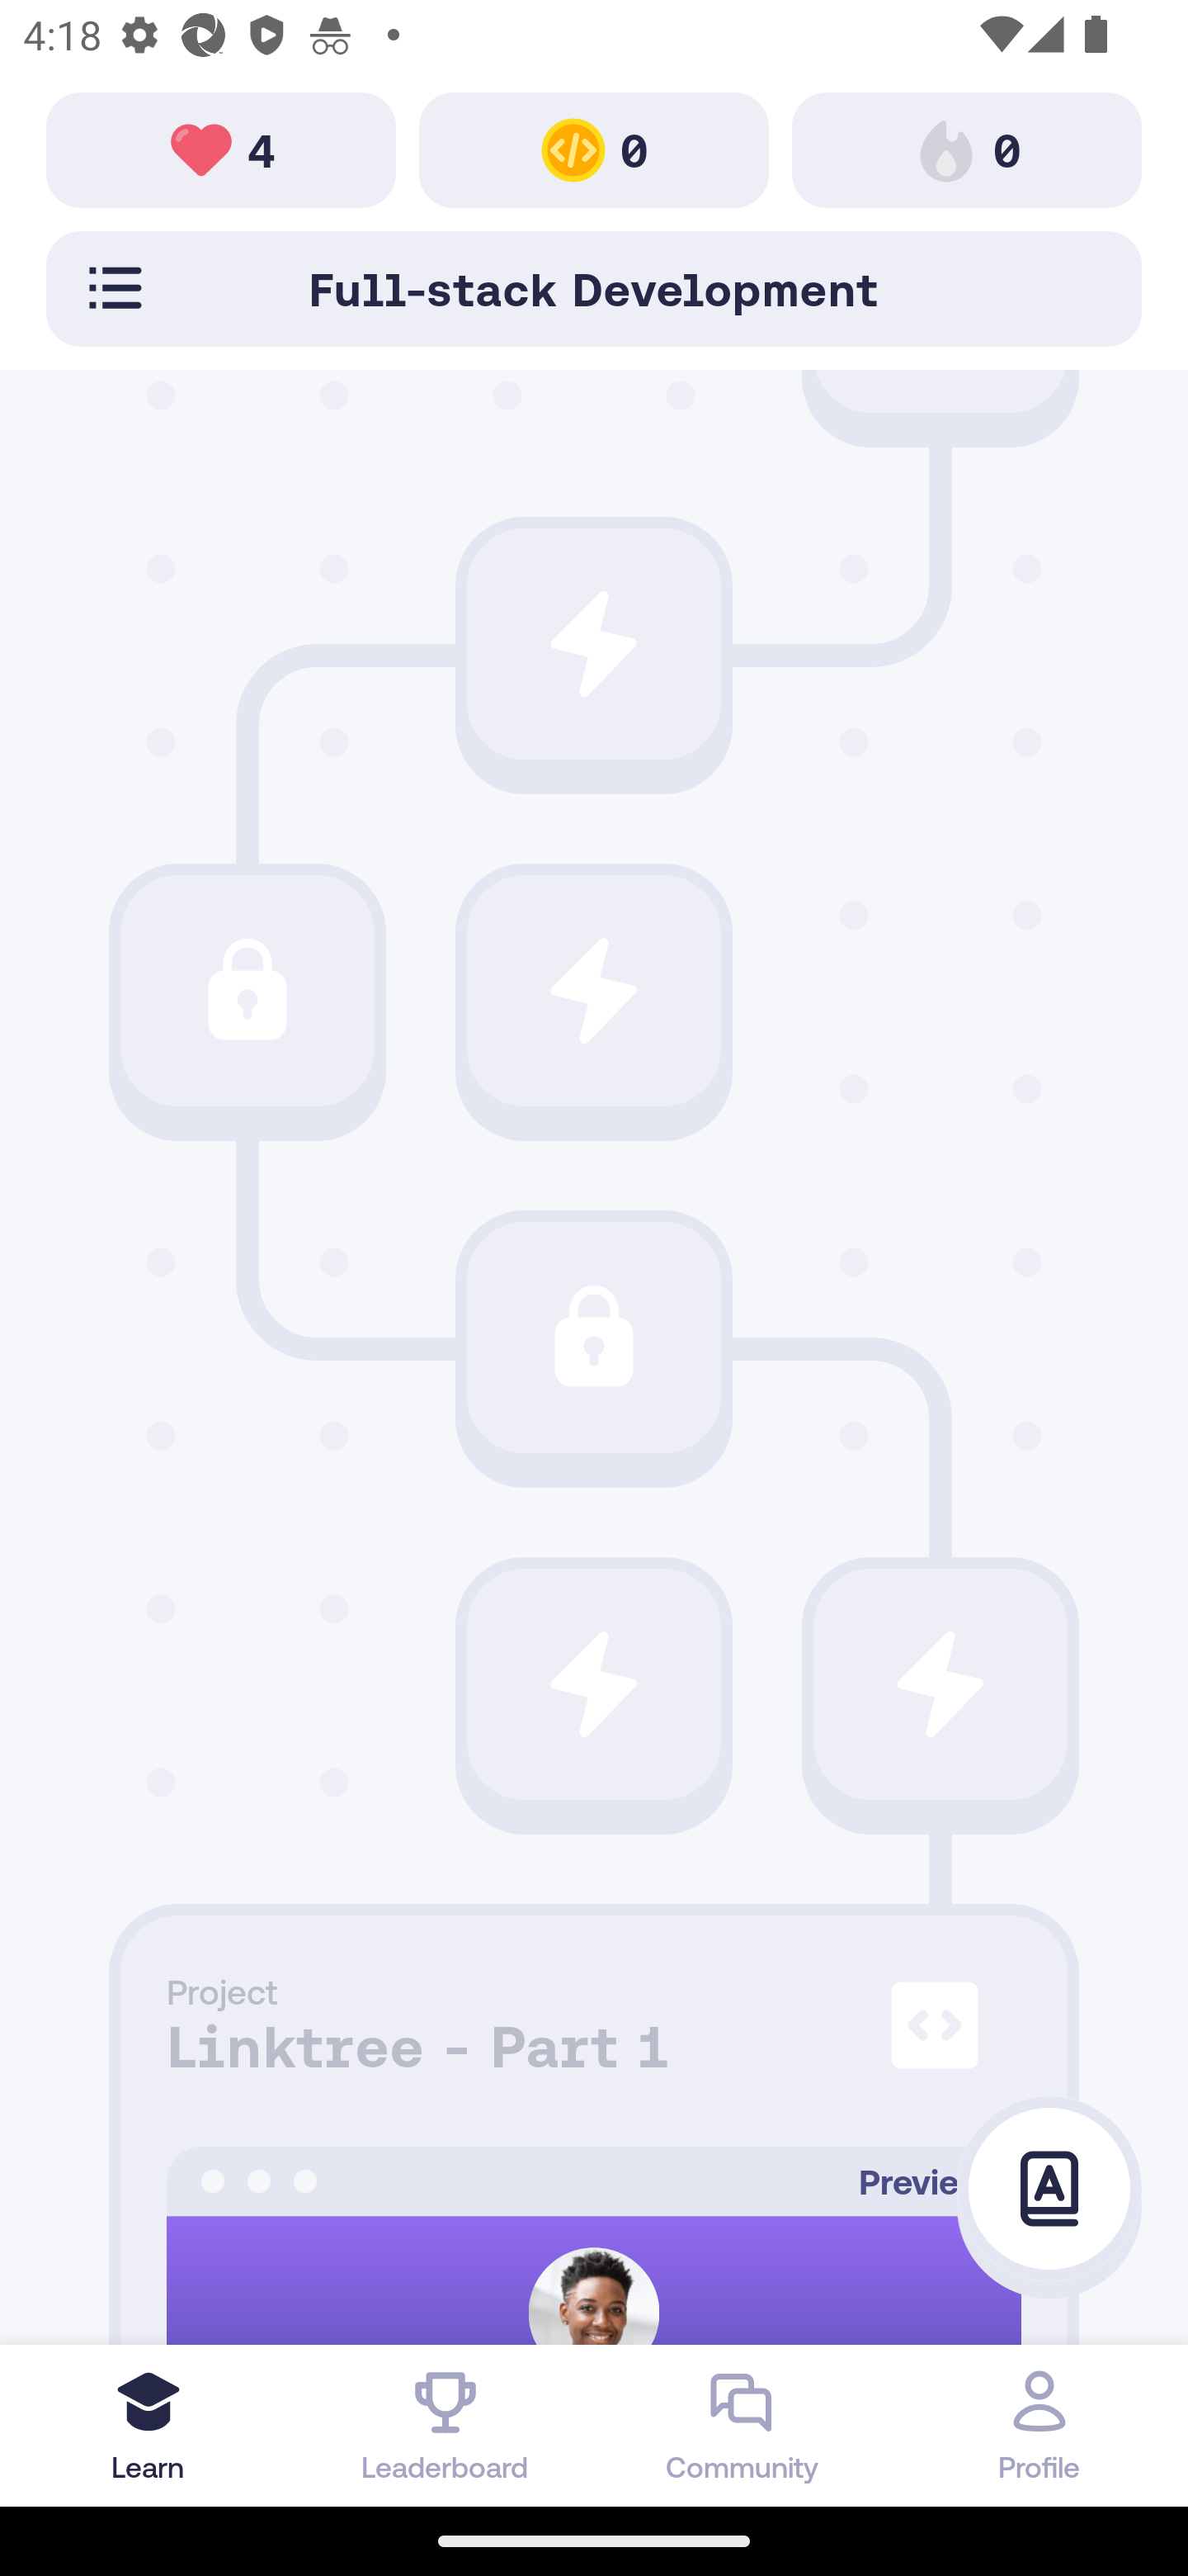  What do you see at coordinates (940, 1684) in the screenshot?
I see `Path Icon` at bounding box center [940, 1684].